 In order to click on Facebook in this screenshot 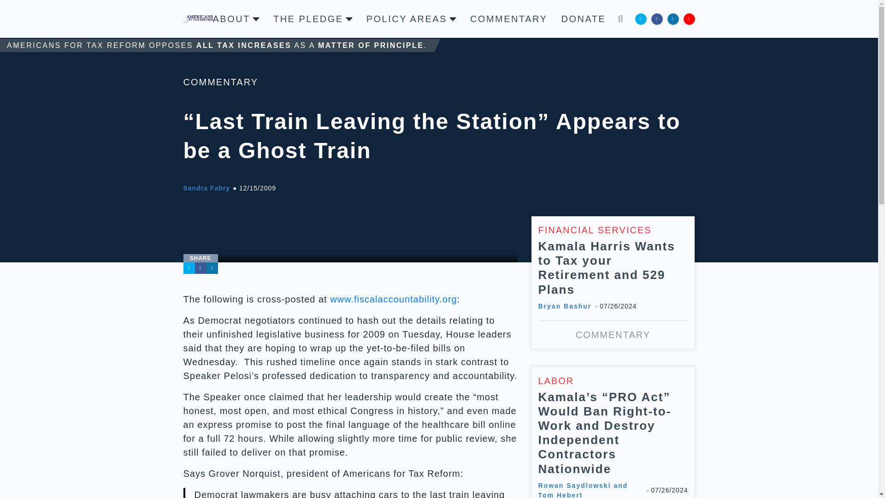, I will do `click(656, 18)`.